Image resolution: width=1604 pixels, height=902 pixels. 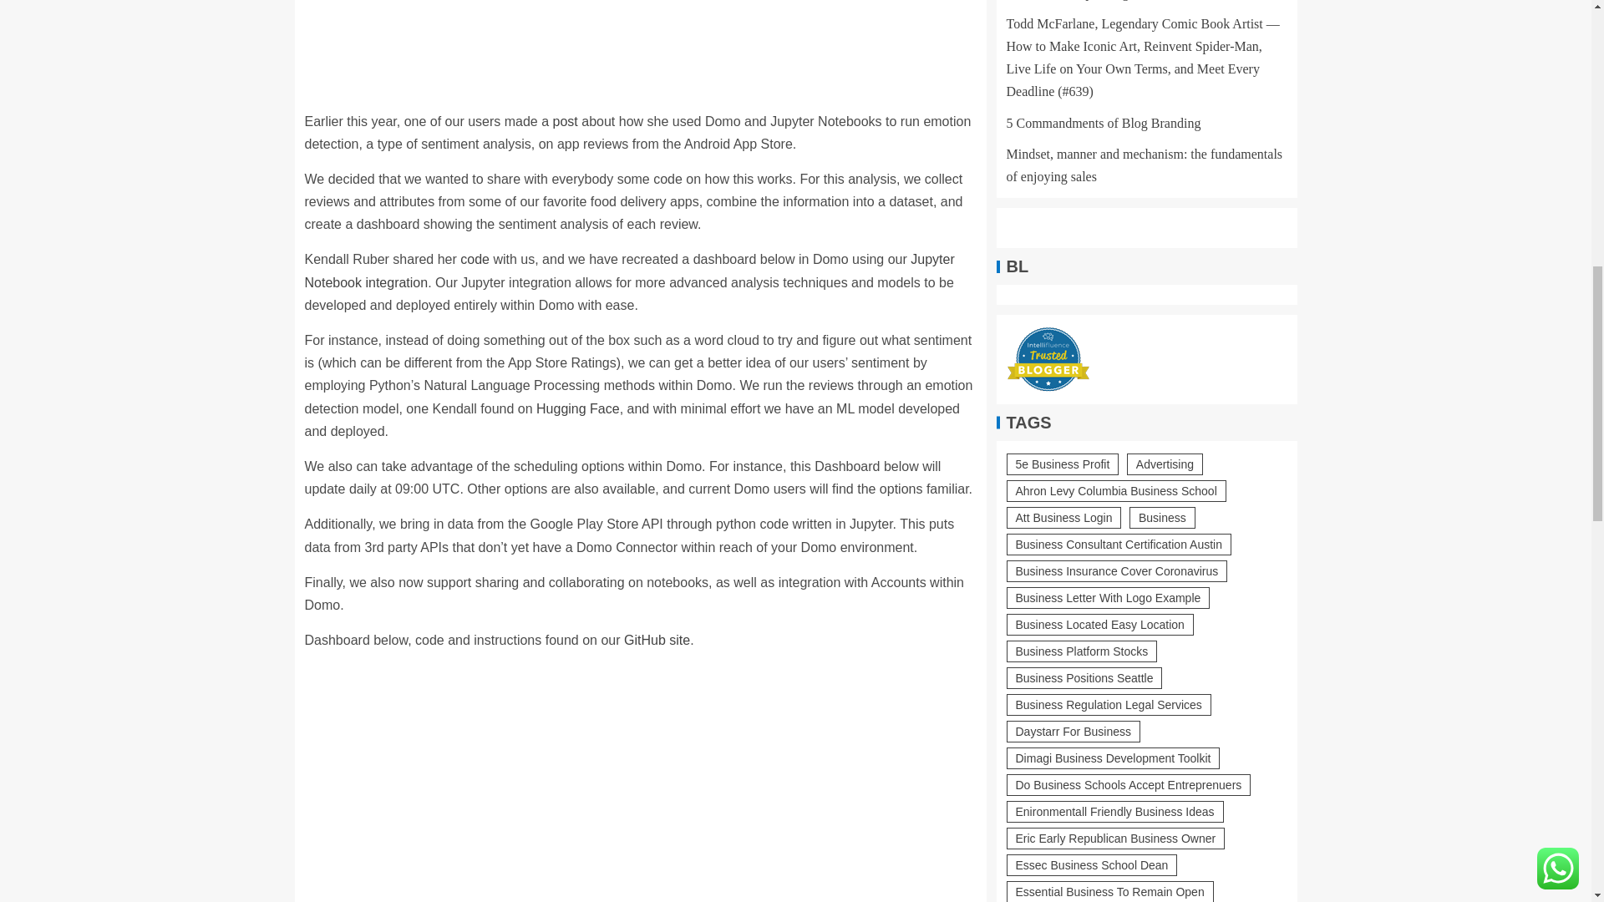 What do you see at coordinates (565, 122) in the screenshot?
I see `post` at bounding box center [565, 122].